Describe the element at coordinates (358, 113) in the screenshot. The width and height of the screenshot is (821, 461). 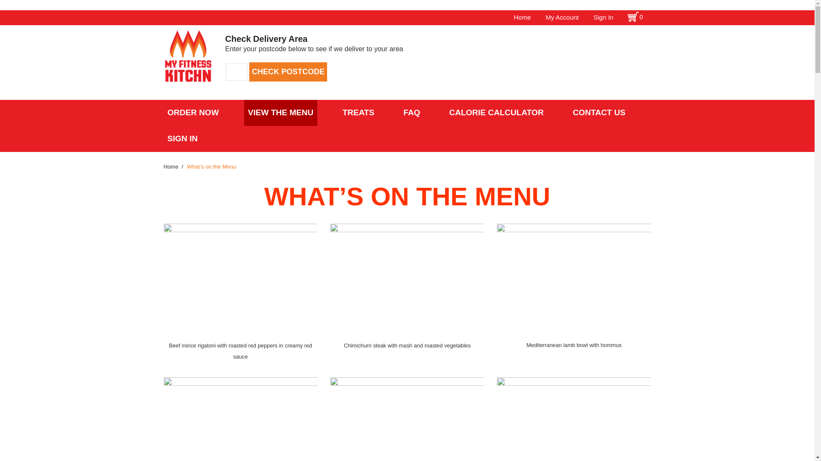
I see ` Treat yourself with some of our Home Delivery Healthy Meals` at that location.